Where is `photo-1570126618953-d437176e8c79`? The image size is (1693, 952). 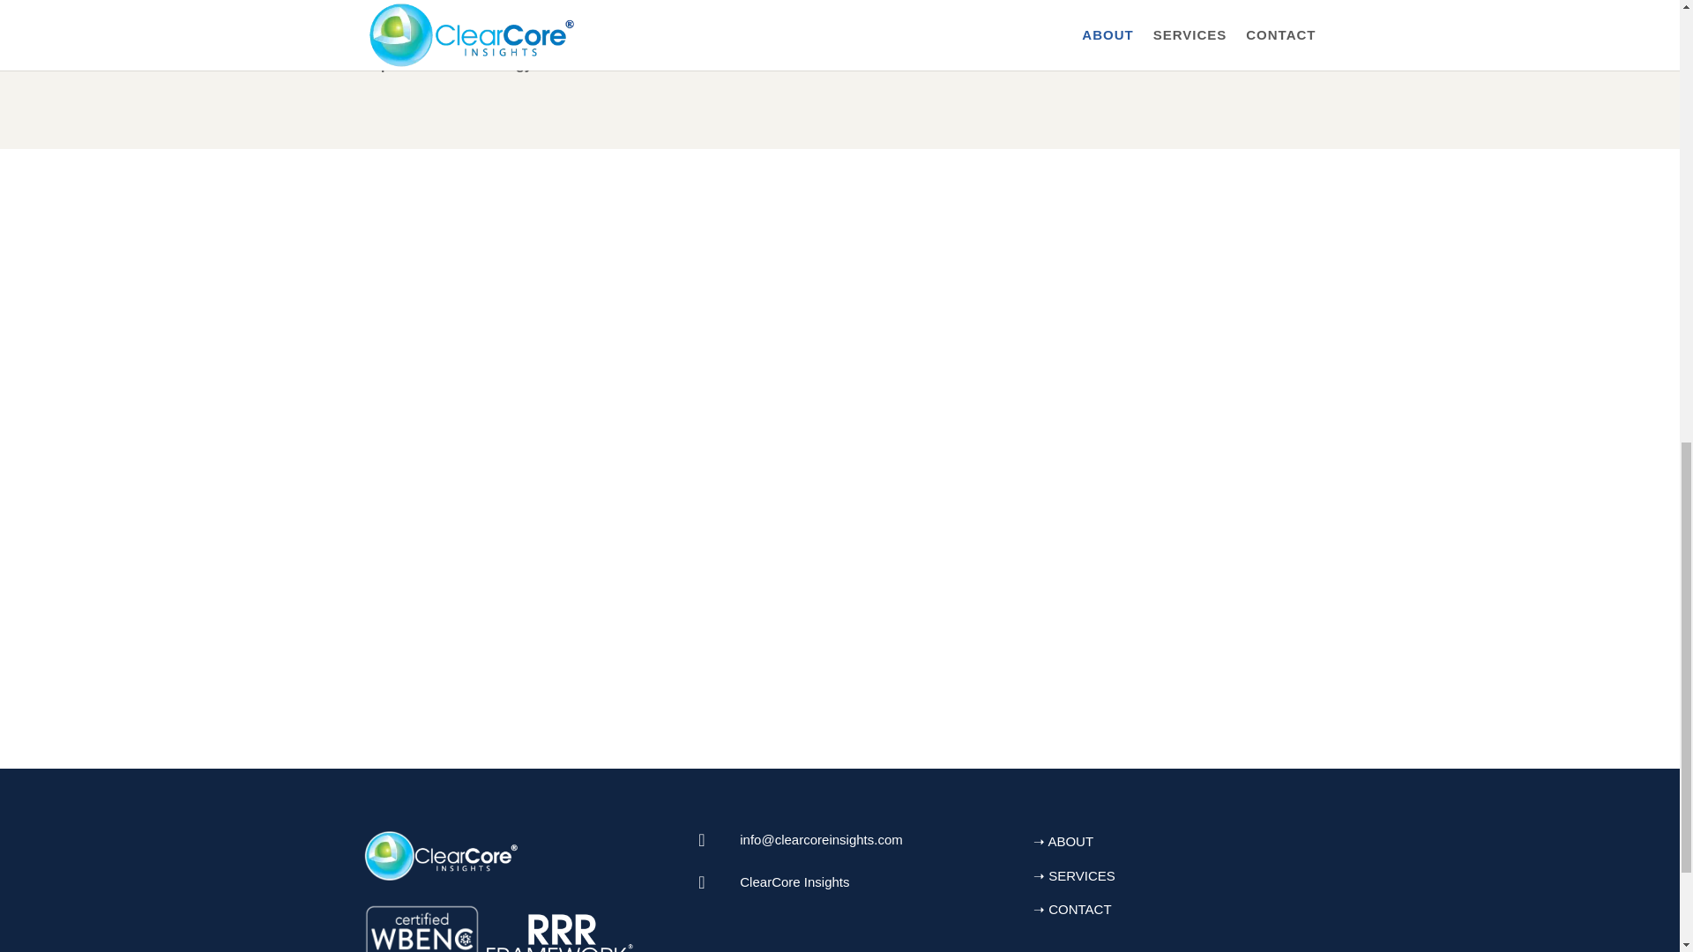 photo-1570126618953-d437176e8c79 is located at coordinates (1130, 12).